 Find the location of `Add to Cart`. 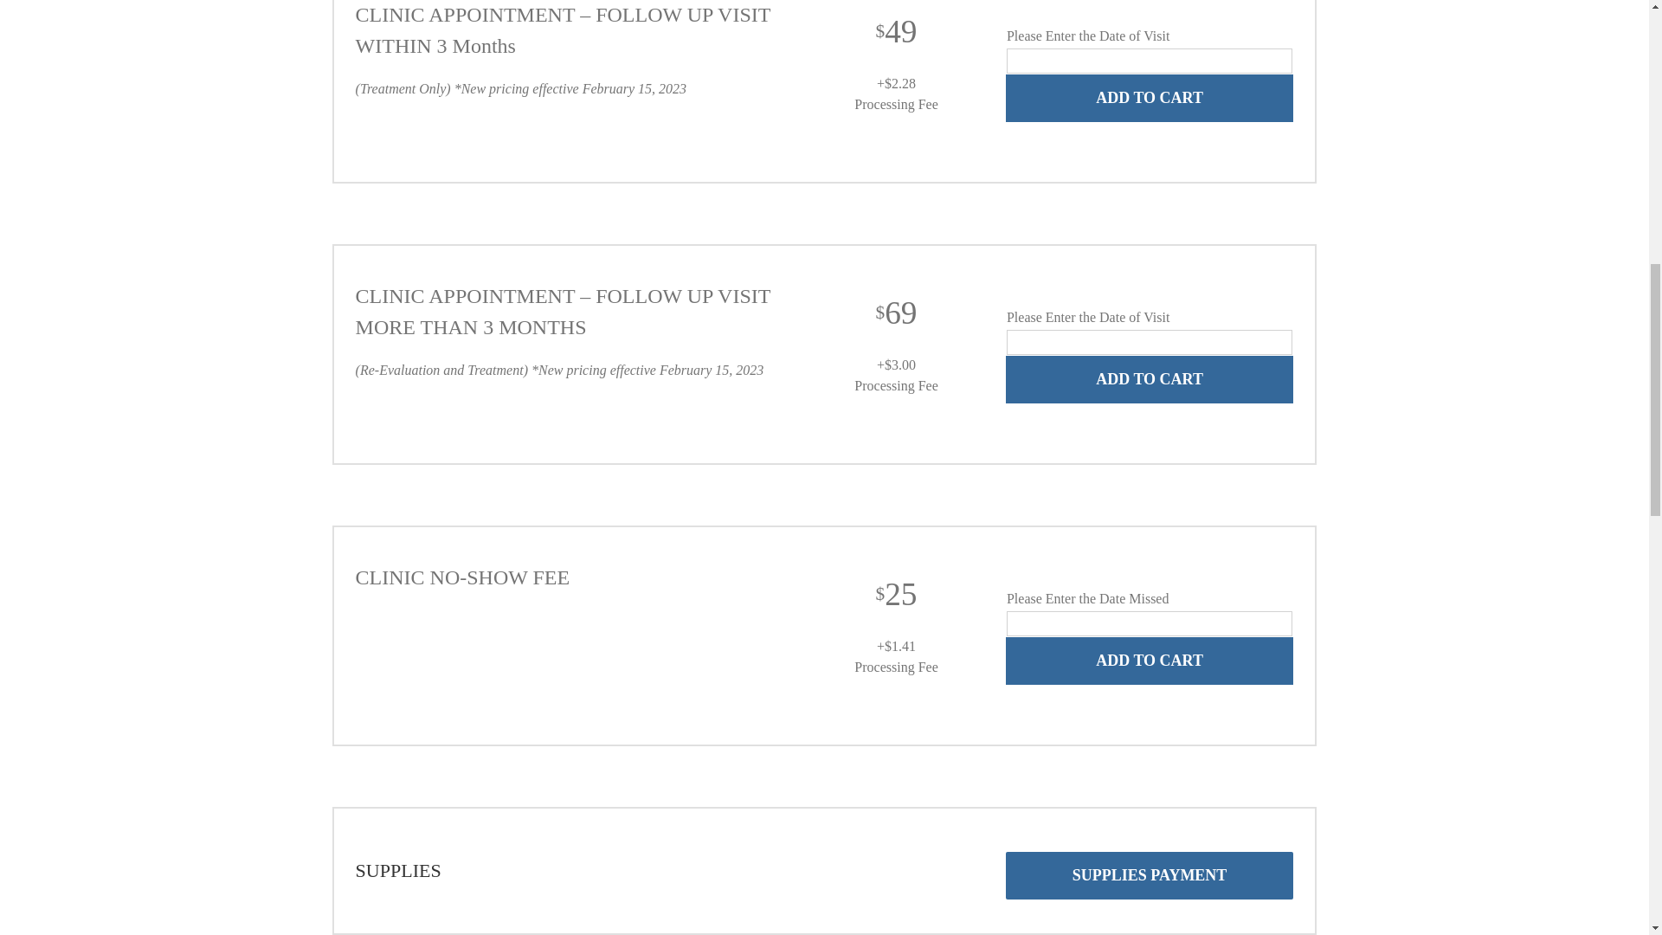

Add to Cart is located at coordinates (1149, 99).